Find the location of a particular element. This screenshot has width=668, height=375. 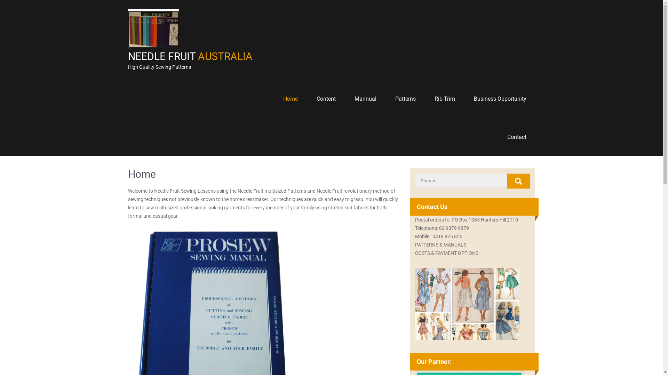

Content is located at coordinates (326, 99).